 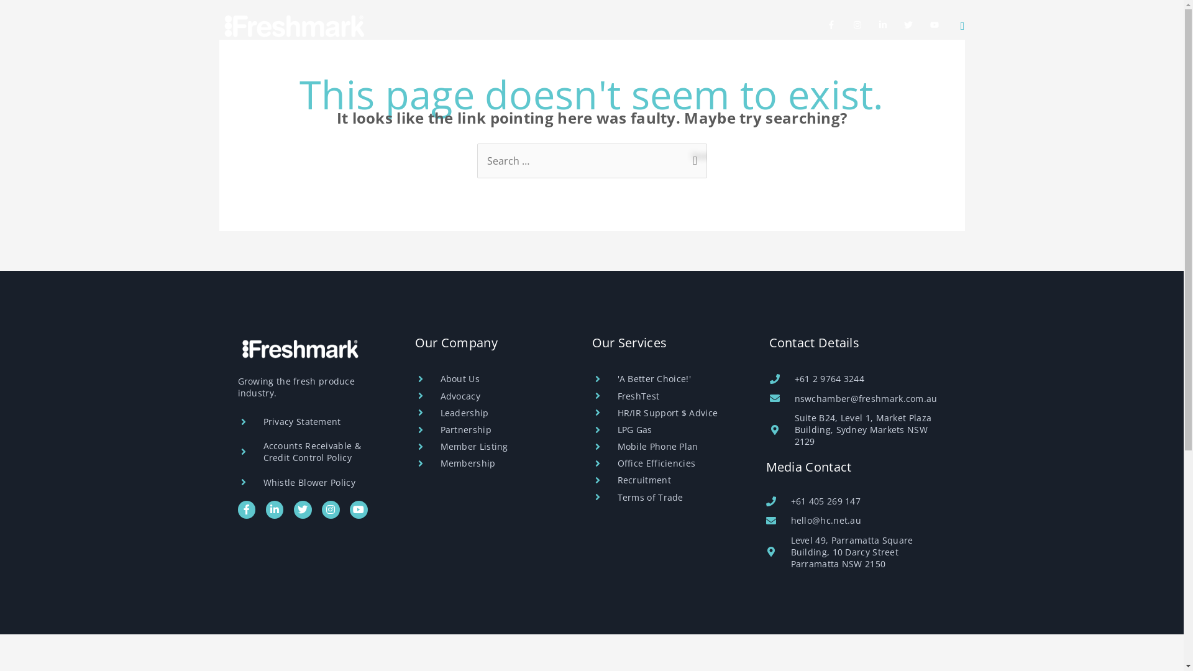 What do you see at coordinates (384, 60) in the screenshot?
I see `About` at bounding box center [384, 60].